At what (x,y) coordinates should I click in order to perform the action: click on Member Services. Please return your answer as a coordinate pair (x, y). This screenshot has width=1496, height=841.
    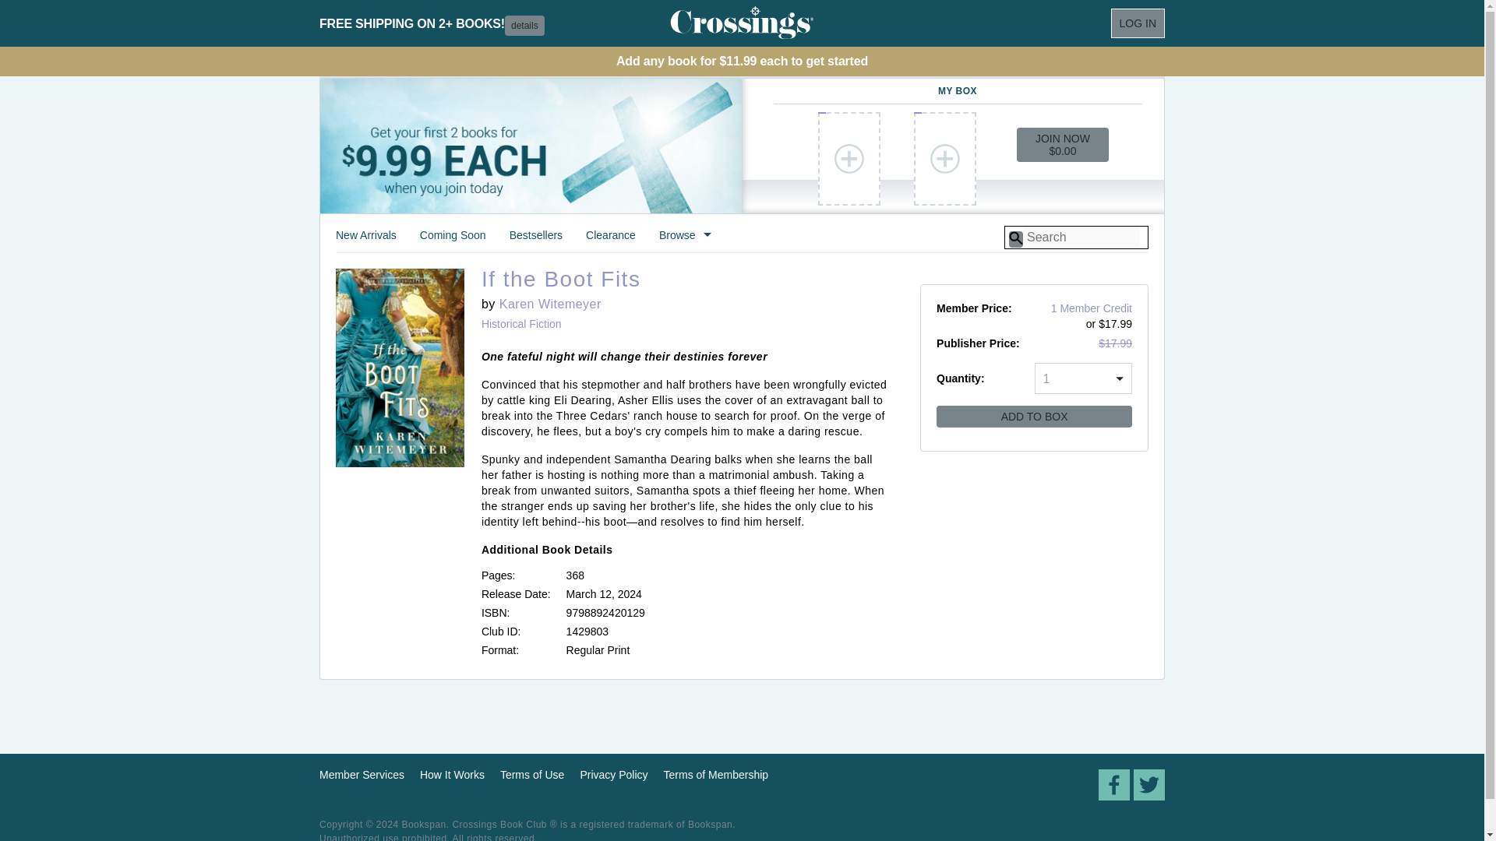
    Looking at the image, I should click on (362, 775).